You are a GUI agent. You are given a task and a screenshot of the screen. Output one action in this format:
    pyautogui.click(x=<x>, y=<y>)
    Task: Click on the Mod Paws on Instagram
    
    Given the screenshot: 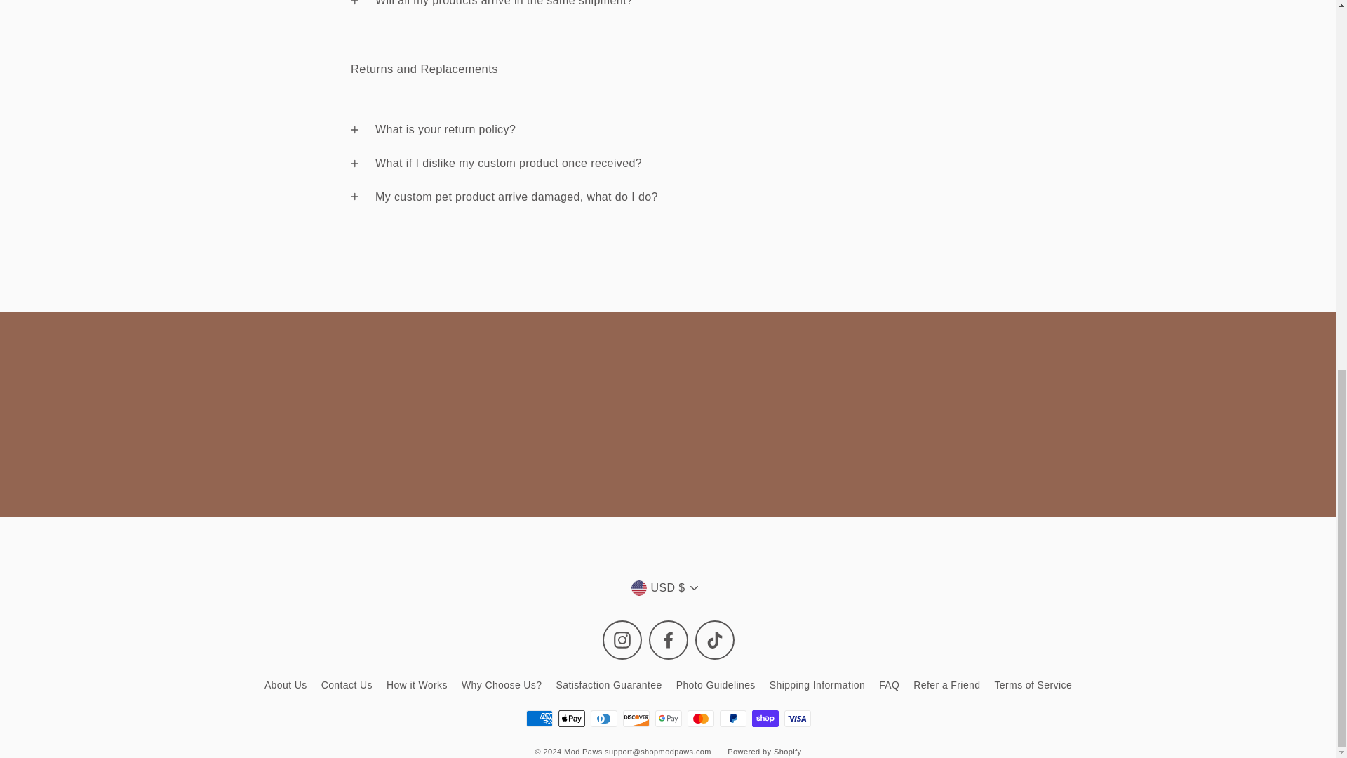 What is the action you would take?
    pyautogui.click(x=622, y=640)
    